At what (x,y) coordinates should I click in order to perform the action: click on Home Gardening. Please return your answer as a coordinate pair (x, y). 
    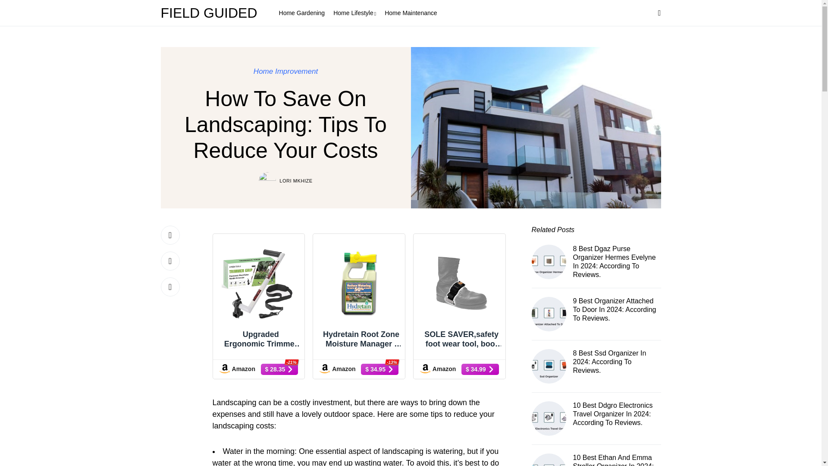
    Looking at the image, I should click on (302, 13).